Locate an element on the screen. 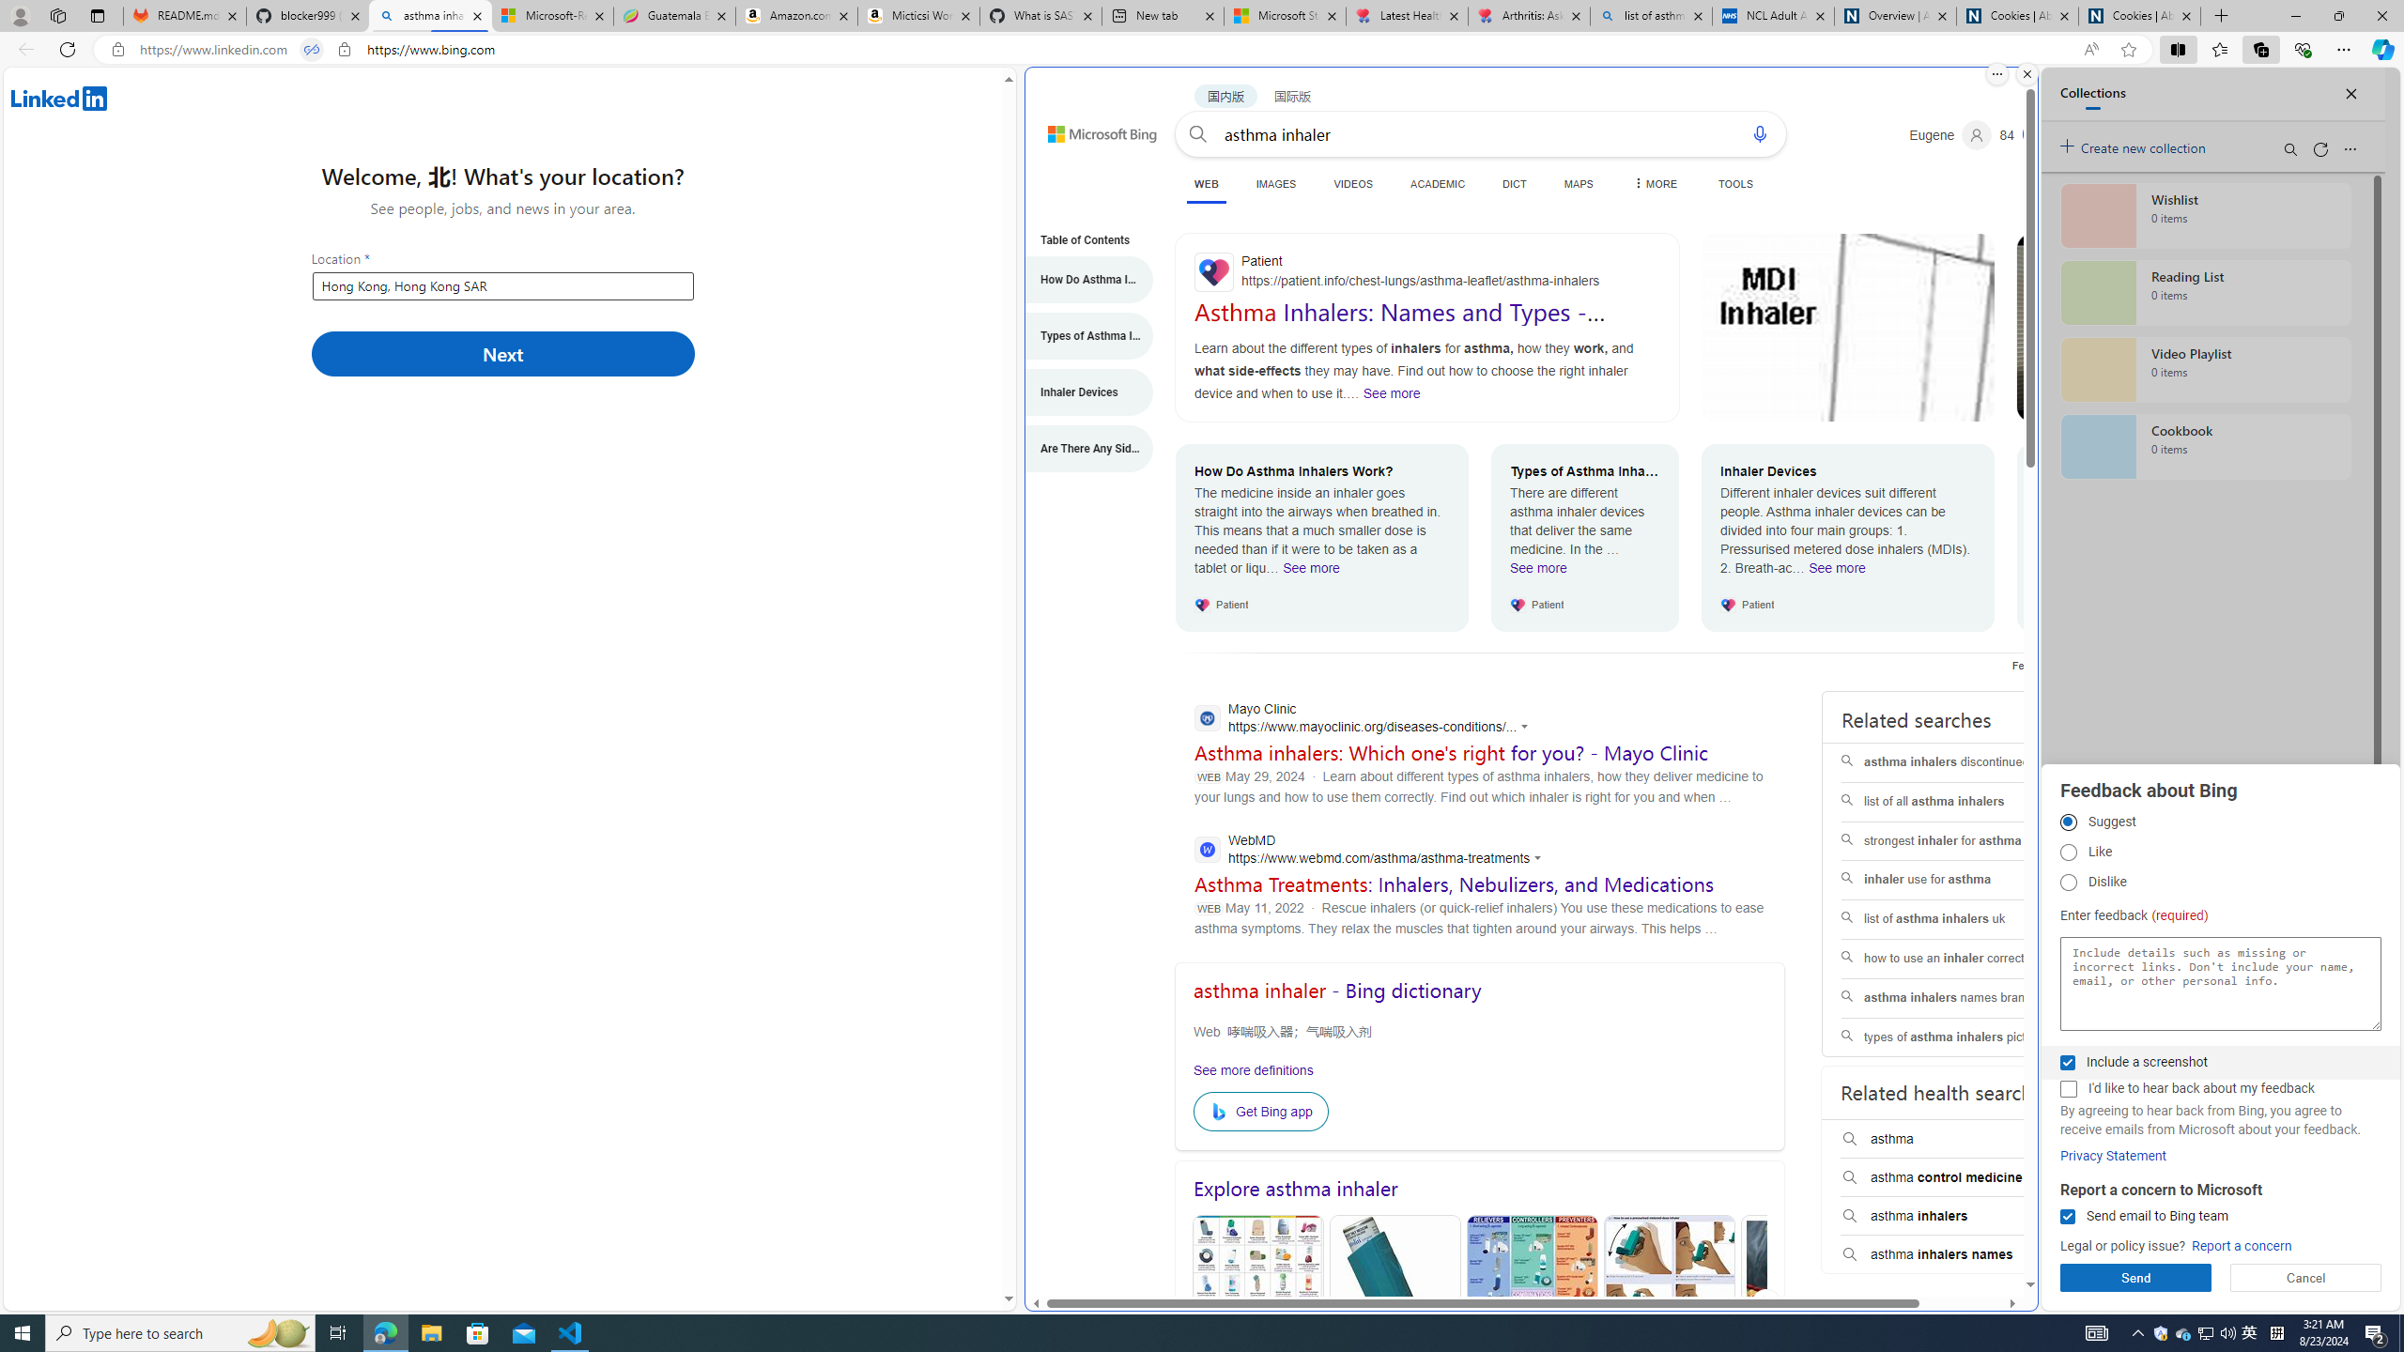  types of asthma inhalers pictures is located at coordinates (1960, 1037).